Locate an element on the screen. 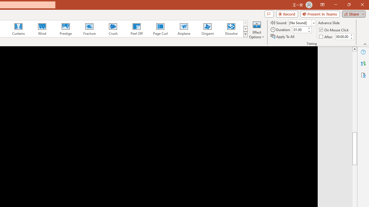 The width and height of the screenshot is (369, 207). Origami is located at coordinates (208, 29).